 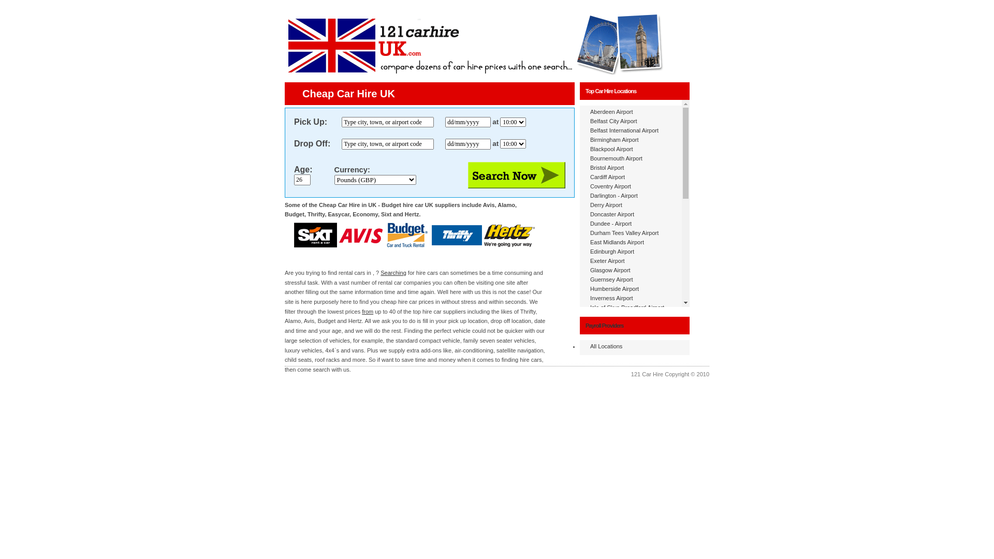 I want to click on Liverpool Airport, so click(x=611, y=354).